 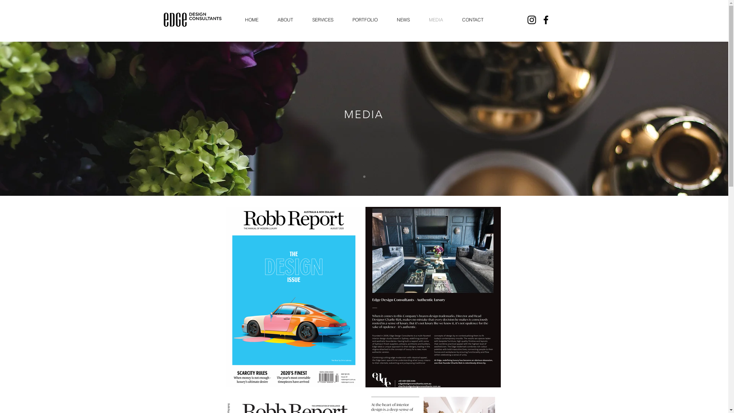 I want to click on SERVICES, so click(x=323, y=20).